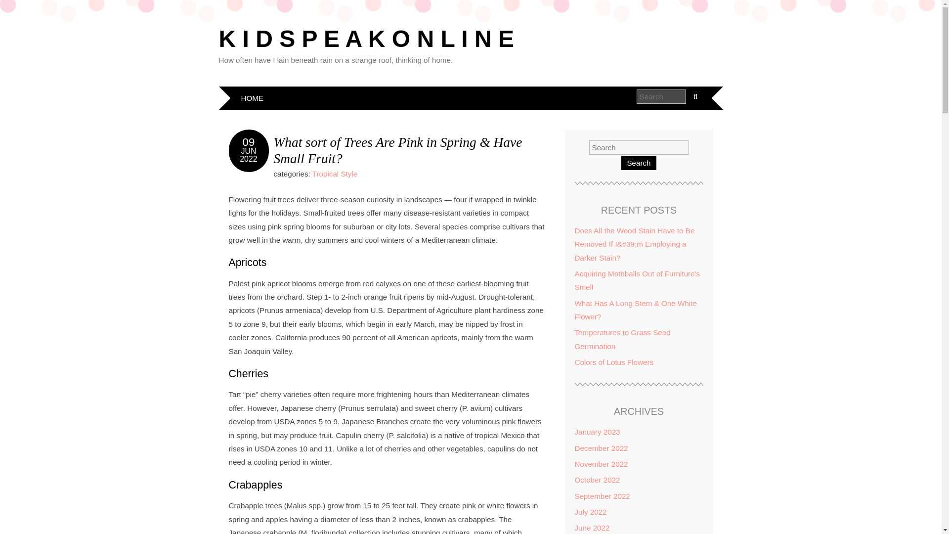  Describe the element at coordinates (601, 448) in the screenshot. I see `December 2022` at that location.